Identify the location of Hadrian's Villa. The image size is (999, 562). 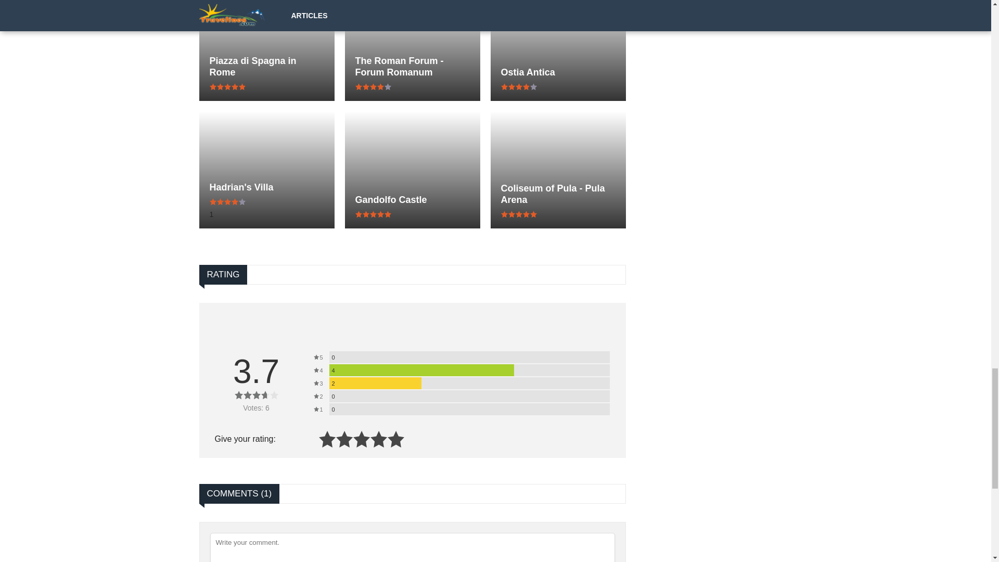
(266, 187).